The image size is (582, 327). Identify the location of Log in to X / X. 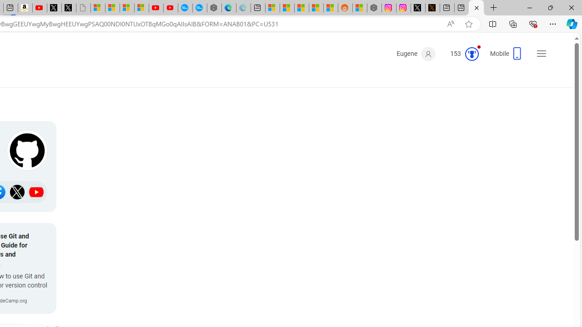
(418, 8).